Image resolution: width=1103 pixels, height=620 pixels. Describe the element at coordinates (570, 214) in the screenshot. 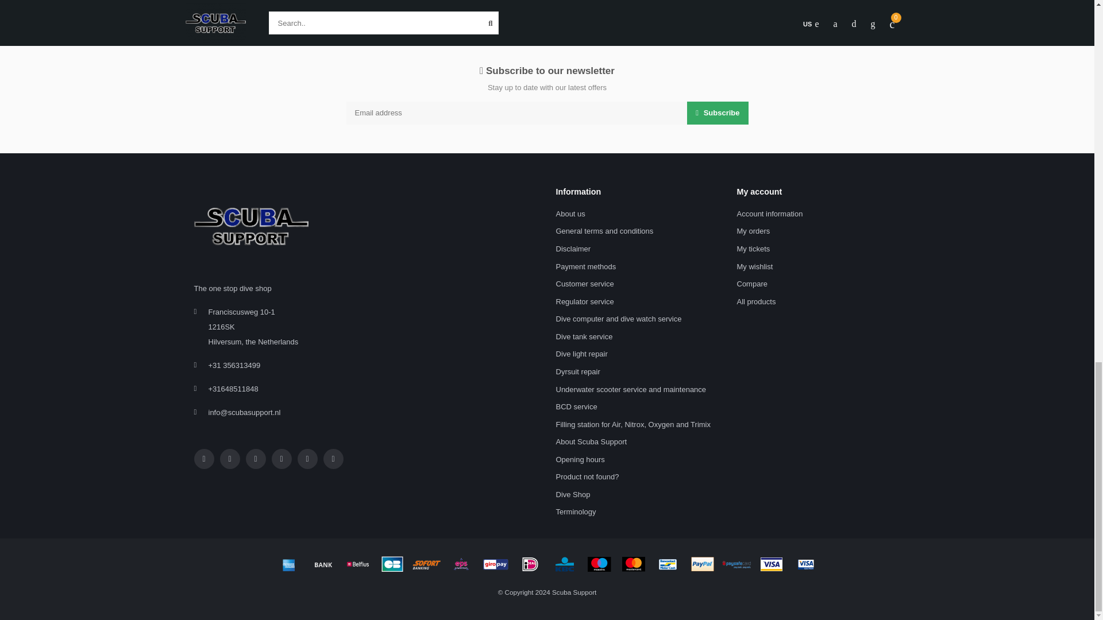

I see `About us` at that location.